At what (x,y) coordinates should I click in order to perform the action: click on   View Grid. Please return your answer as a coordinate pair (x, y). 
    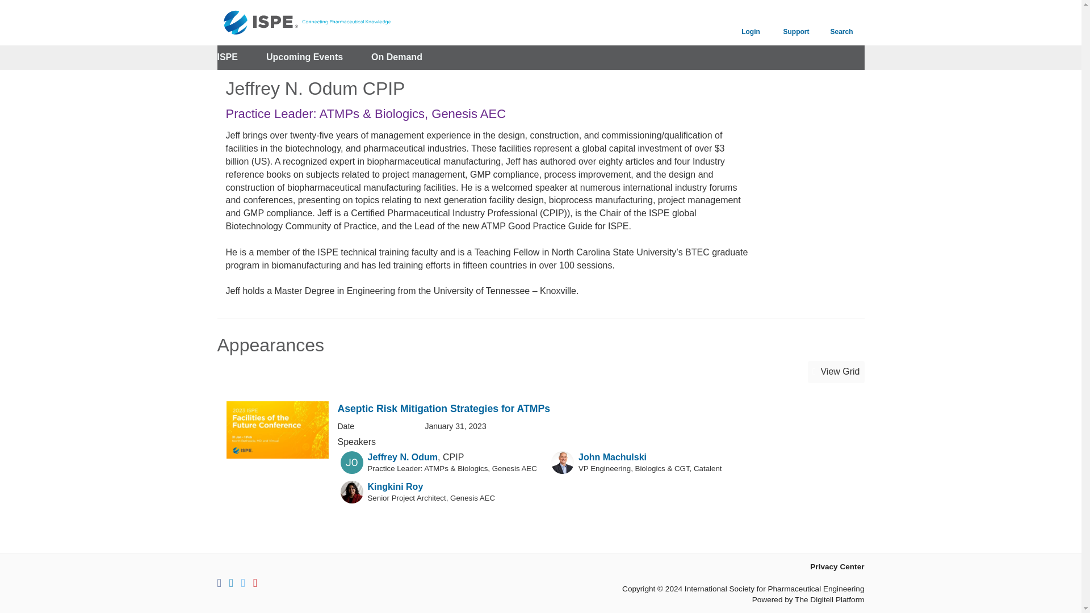
    Looking at the image, I should click on (836, 372).